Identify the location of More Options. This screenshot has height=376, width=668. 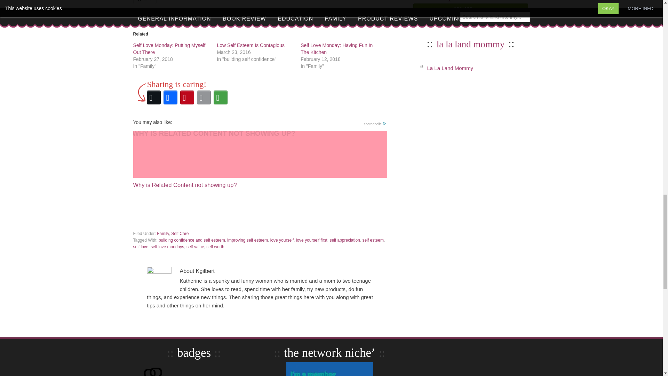
(221, 97).